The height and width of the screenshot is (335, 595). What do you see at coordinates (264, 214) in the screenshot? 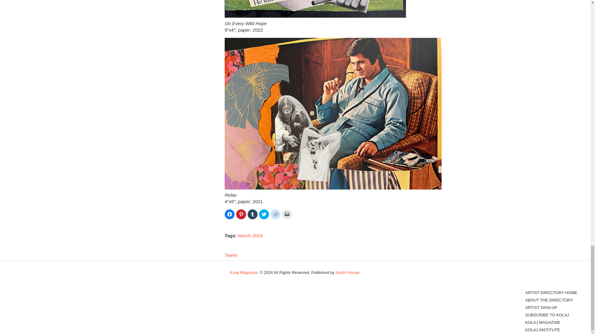
I see `Click to share on Twitter` at bounding box center [264, 214].